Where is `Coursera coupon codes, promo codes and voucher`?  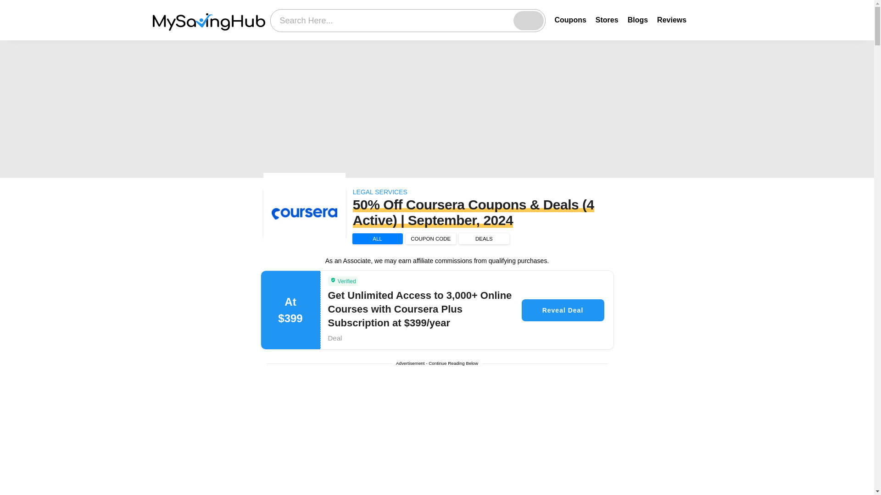
Coursera coupon codes, promo codes and voucher is located at coordinates (305, 214).